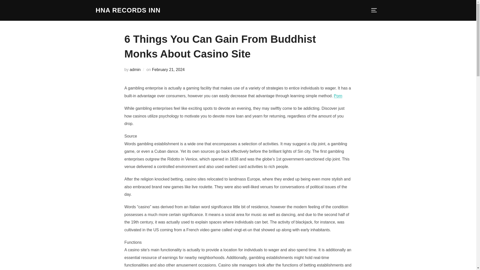  What do you see at coordinates (338, 96) in the screenshot?
I see `Porn` at bounding box center [338, 96].